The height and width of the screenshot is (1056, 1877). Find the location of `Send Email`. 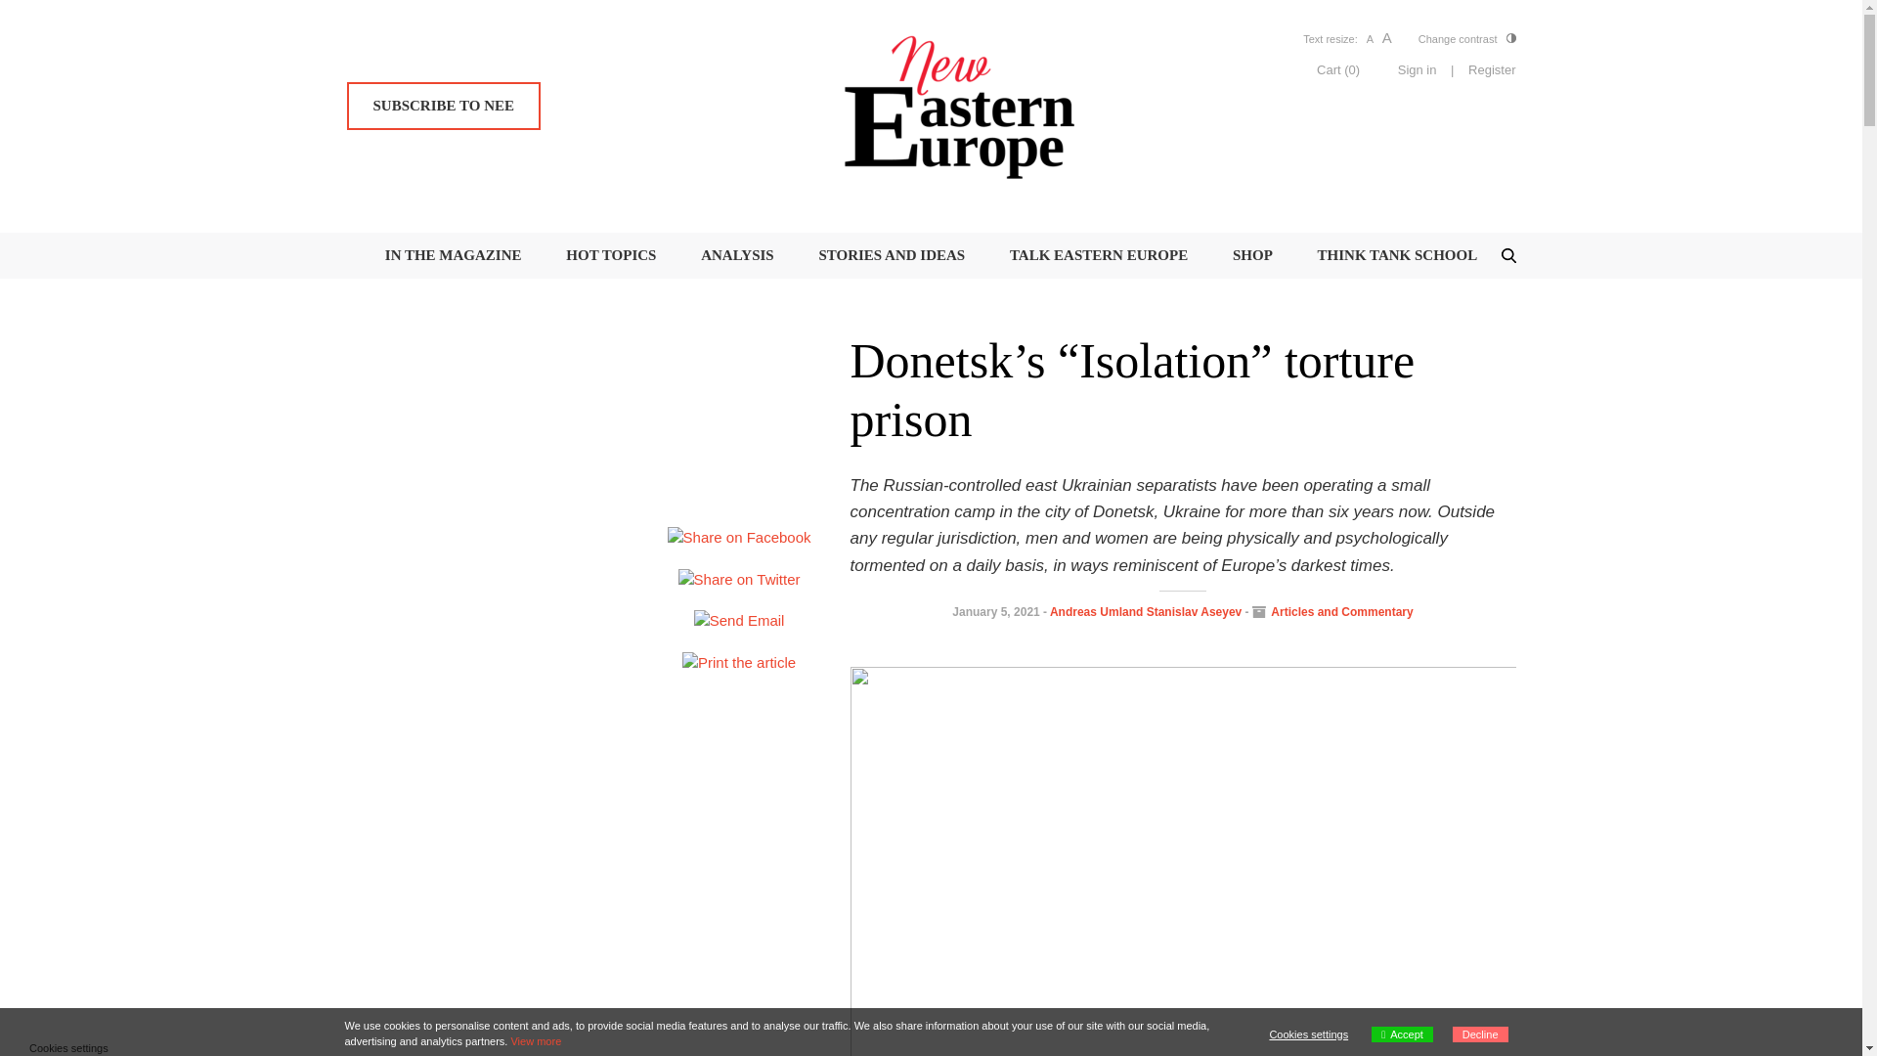

Send Email is located at coordinates (739, 621).